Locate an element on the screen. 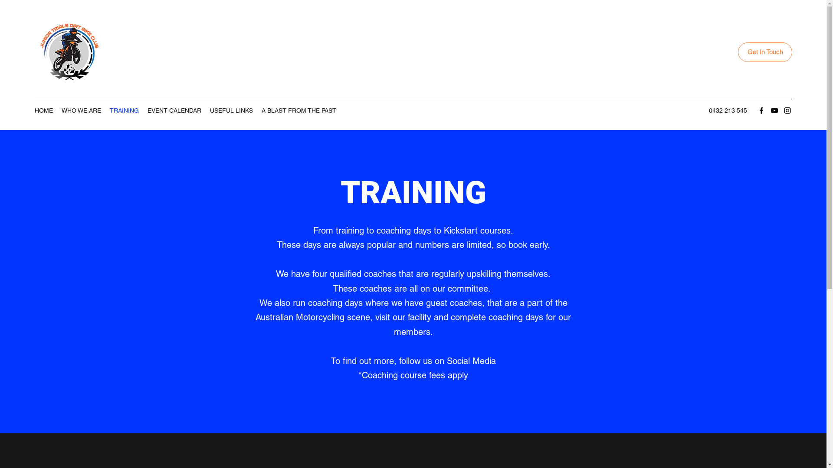 This screenshot has width=833, height=468. HOME is located at coordinates (44, 110).